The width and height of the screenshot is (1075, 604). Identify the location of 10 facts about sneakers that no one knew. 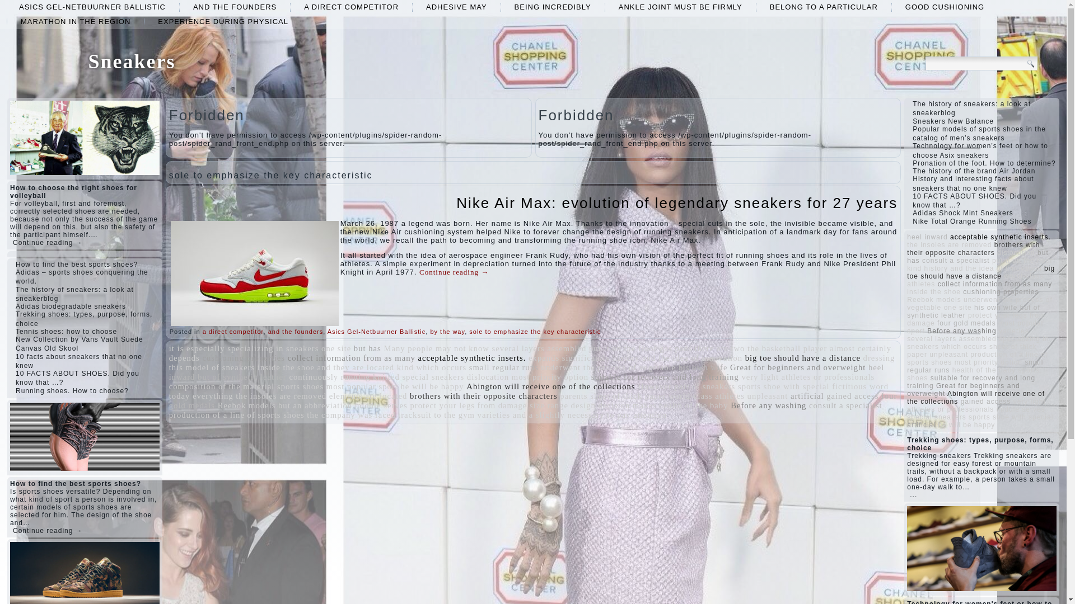
(78, 361).